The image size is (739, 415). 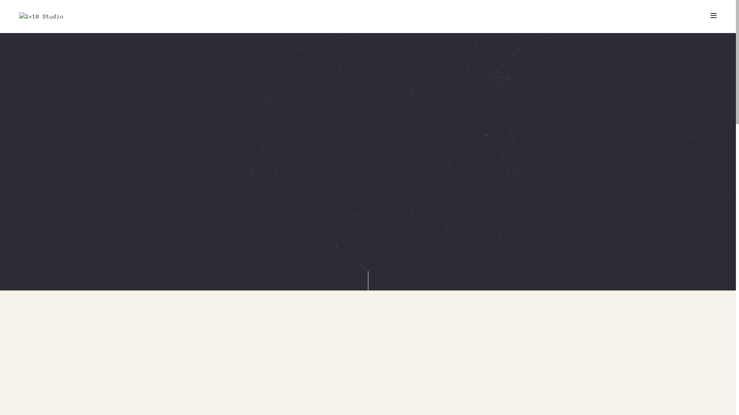 I want to click on Search, so click(x=23, y=8).